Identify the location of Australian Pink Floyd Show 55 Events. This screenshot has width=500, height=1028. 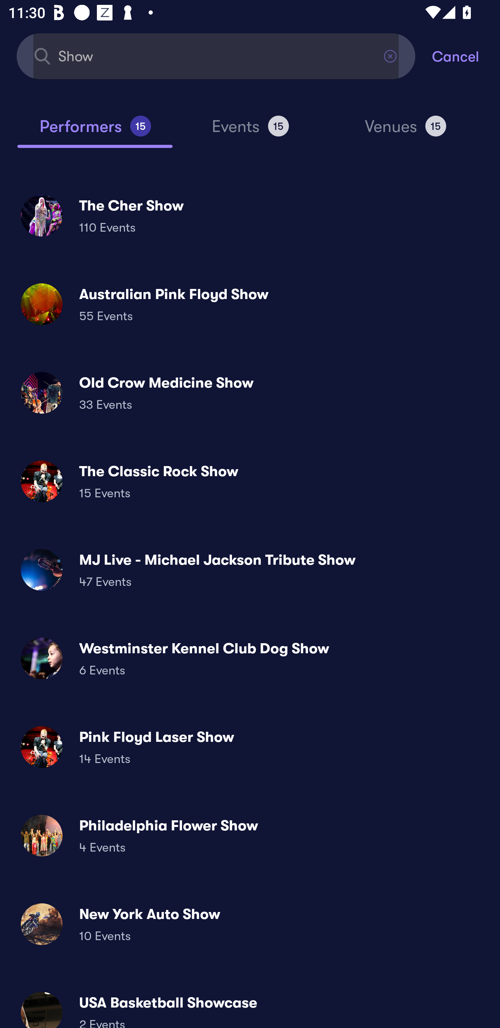
(250, 304).